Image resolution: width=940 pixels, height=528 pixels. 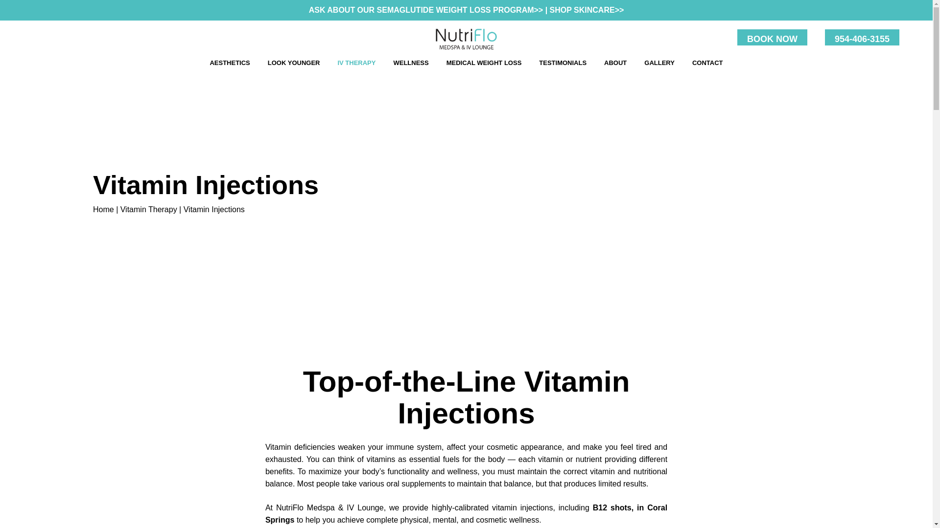 What do you see at coordinates (772, 39) in the screenshot?
I see `BOOK NOW` at bounding box center [772, 39].